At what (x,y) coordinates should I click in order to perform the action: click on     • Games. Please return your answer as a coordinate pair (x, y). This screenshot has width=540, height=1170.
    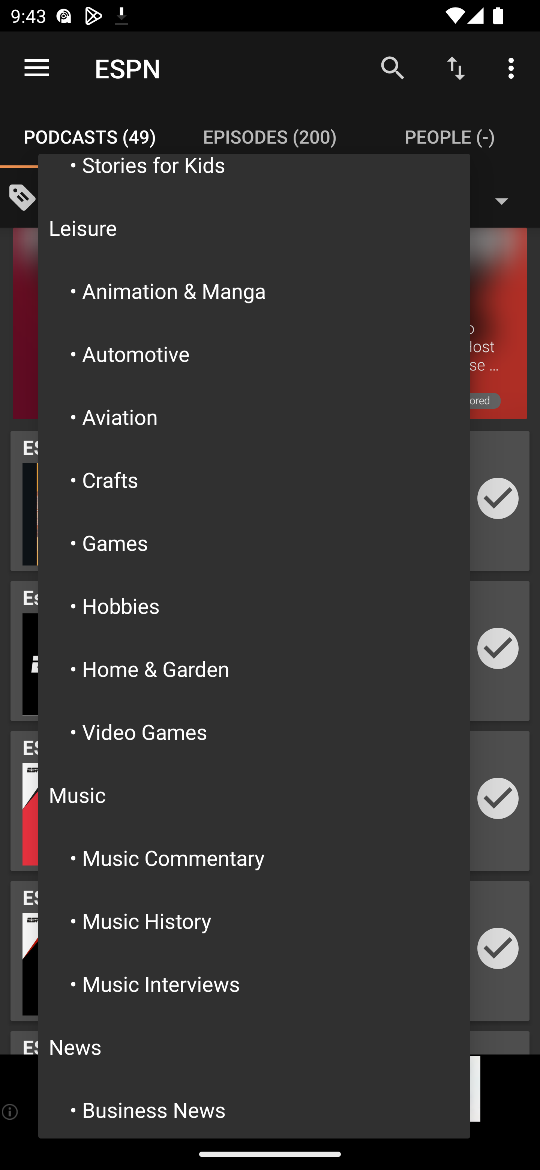
    Looking at the image, I should click on (254, 543).